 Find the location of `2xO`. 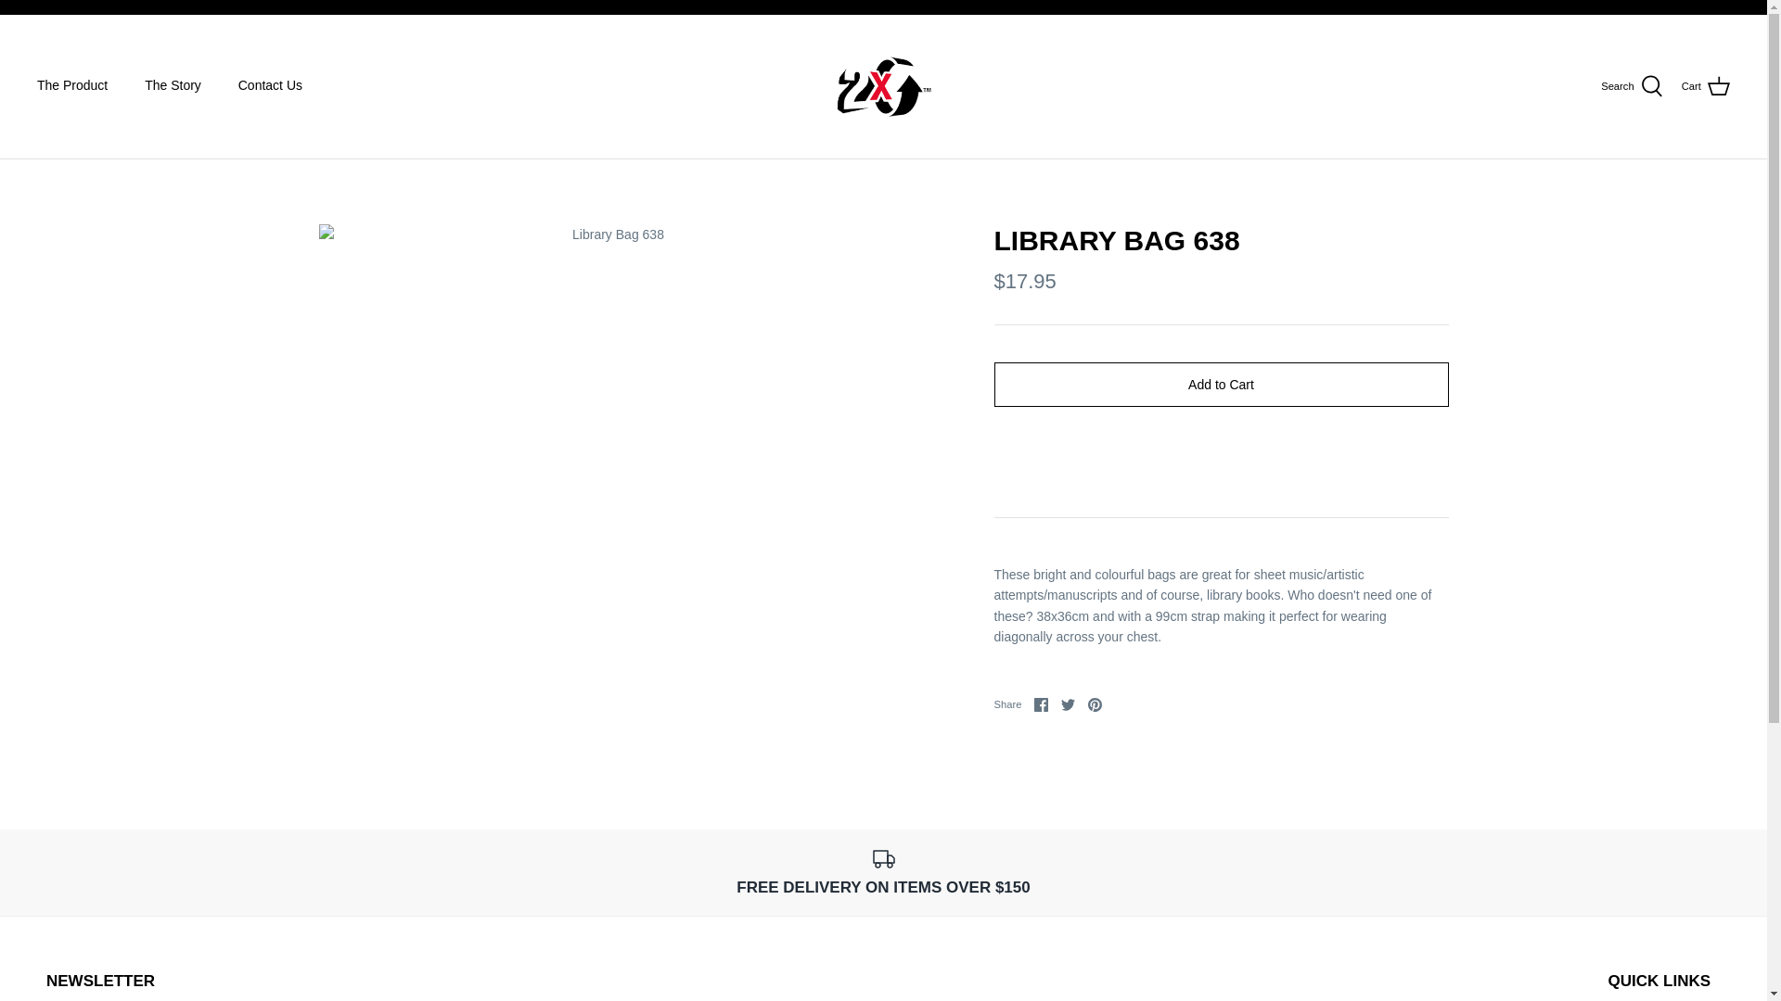

2xO is located at coordinates (883, 86).